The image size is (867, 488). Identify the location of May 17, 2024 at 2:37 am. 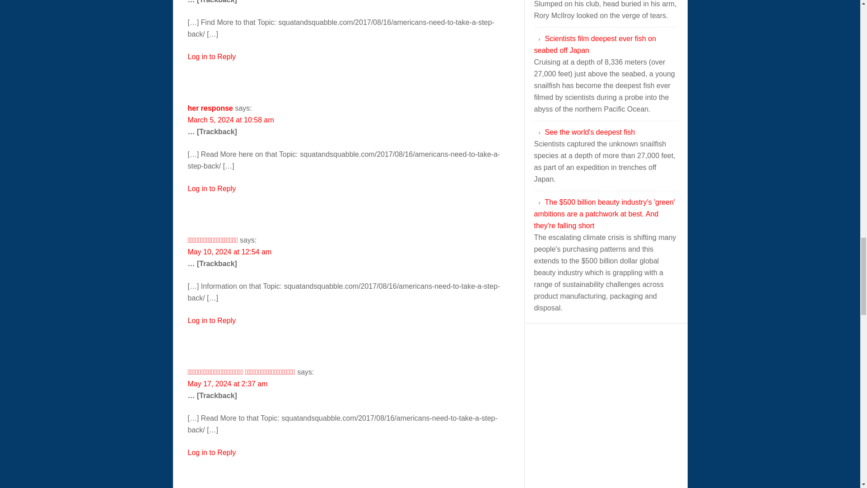
(228, 384).